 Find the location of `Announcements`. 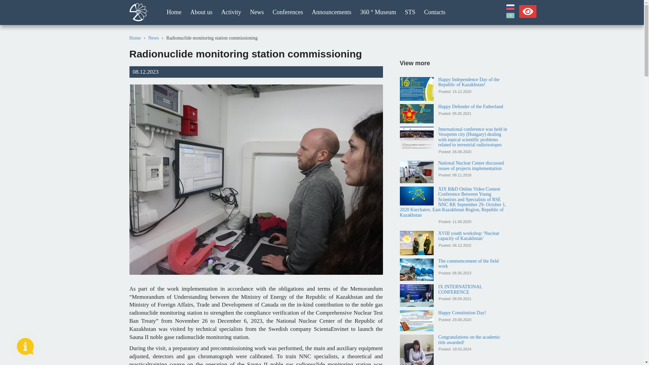

Announcements is located at coordinates (331, 13).